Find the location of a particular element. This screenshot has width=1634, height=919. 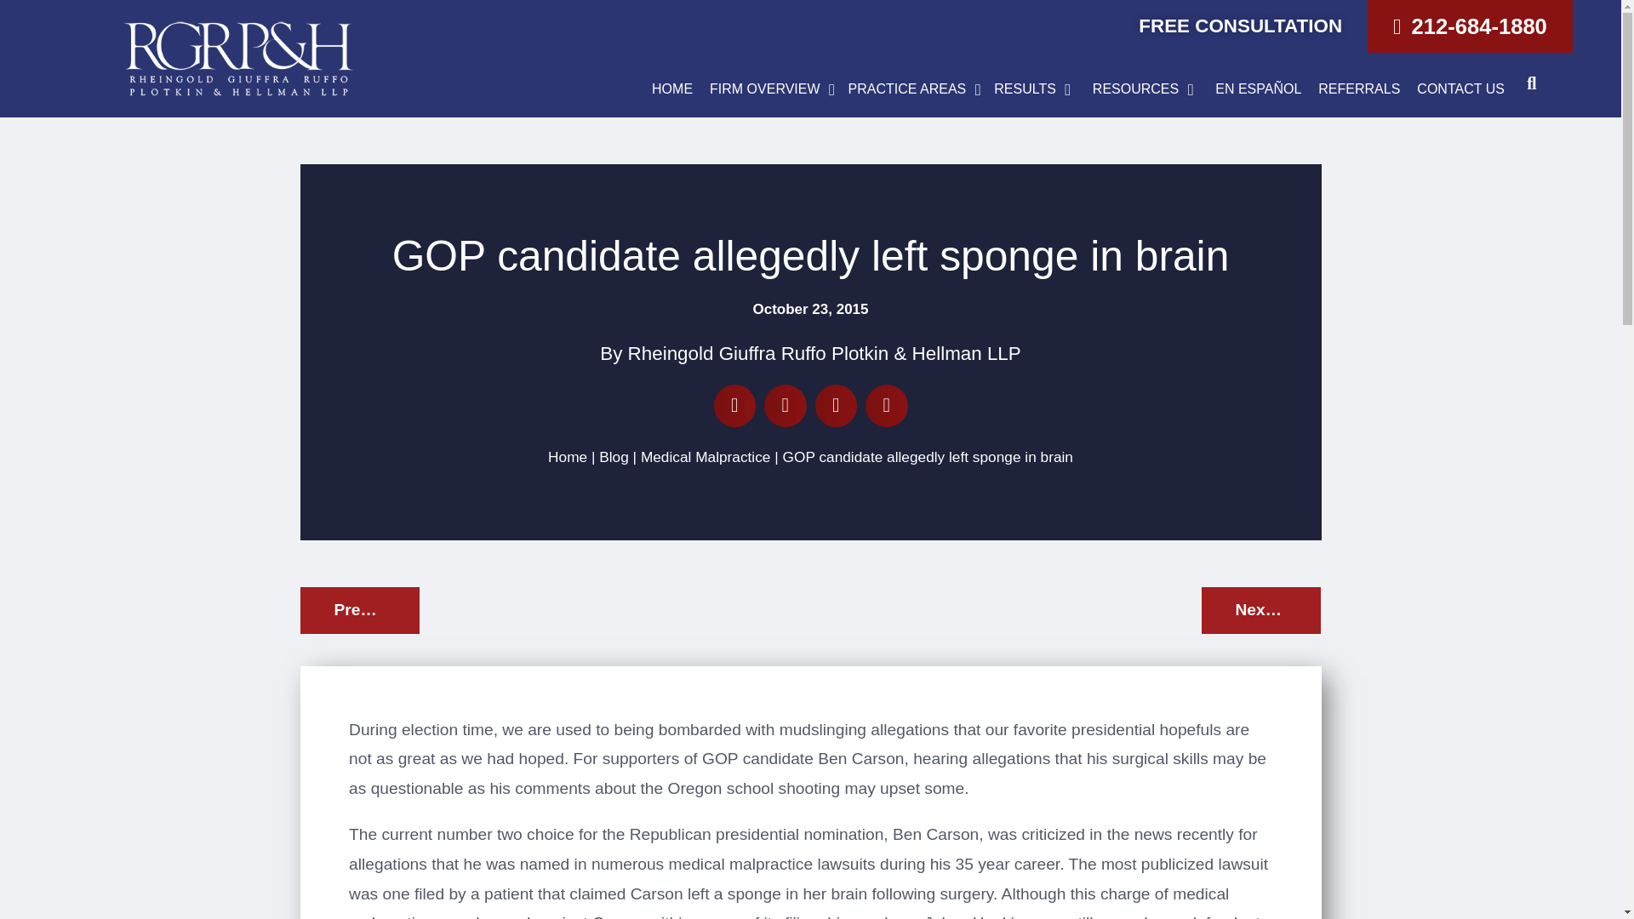

212-684-1880 is located at coordinates (1470, 26).